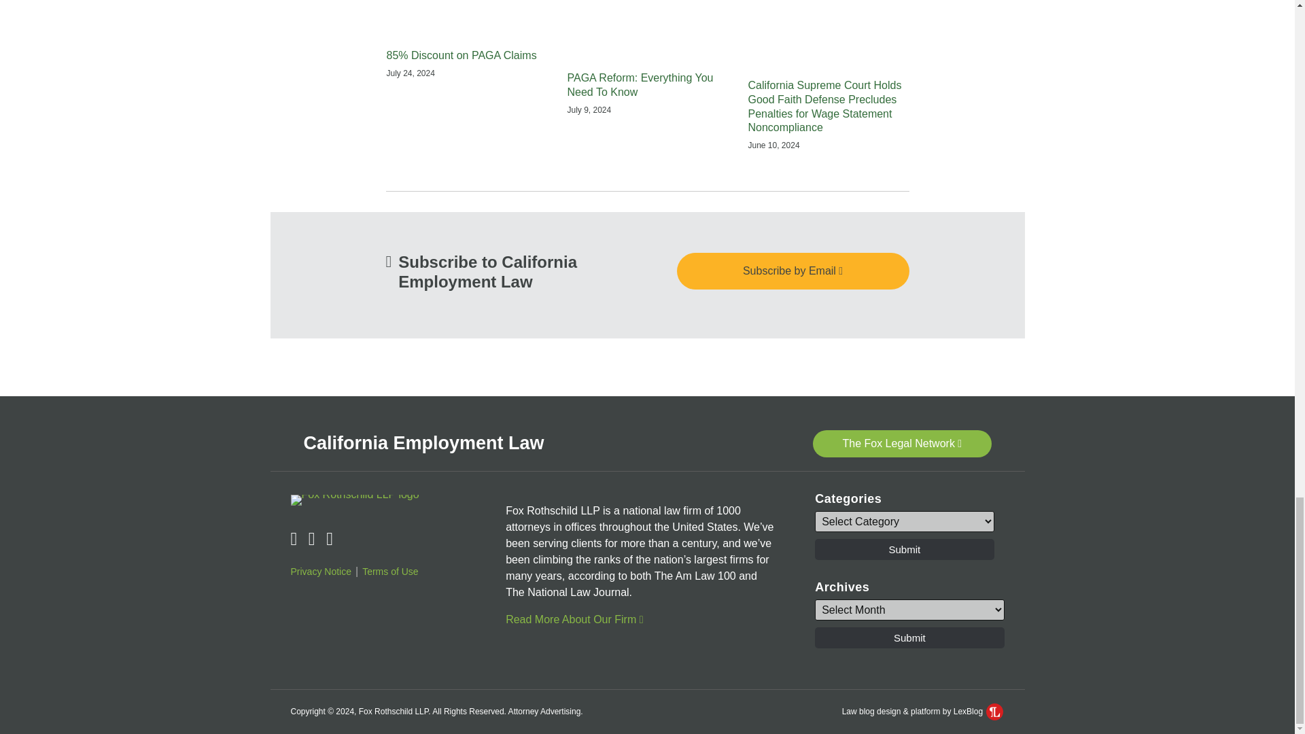  I want to click on Submit, so click(909, 637).